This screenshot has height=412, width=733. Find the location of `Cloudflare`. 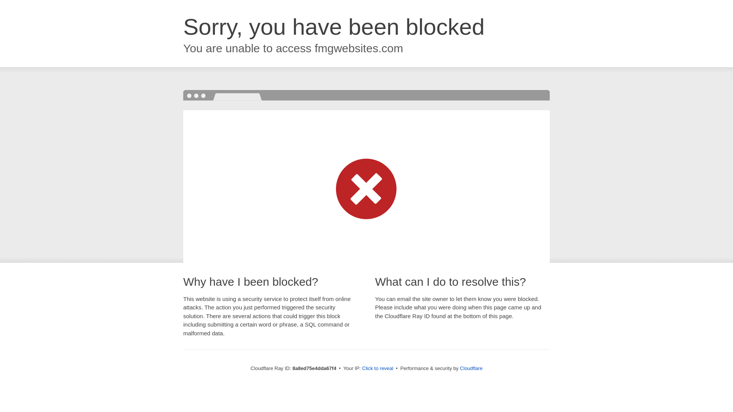

Cloudflare is located at coordinates (471, 368).